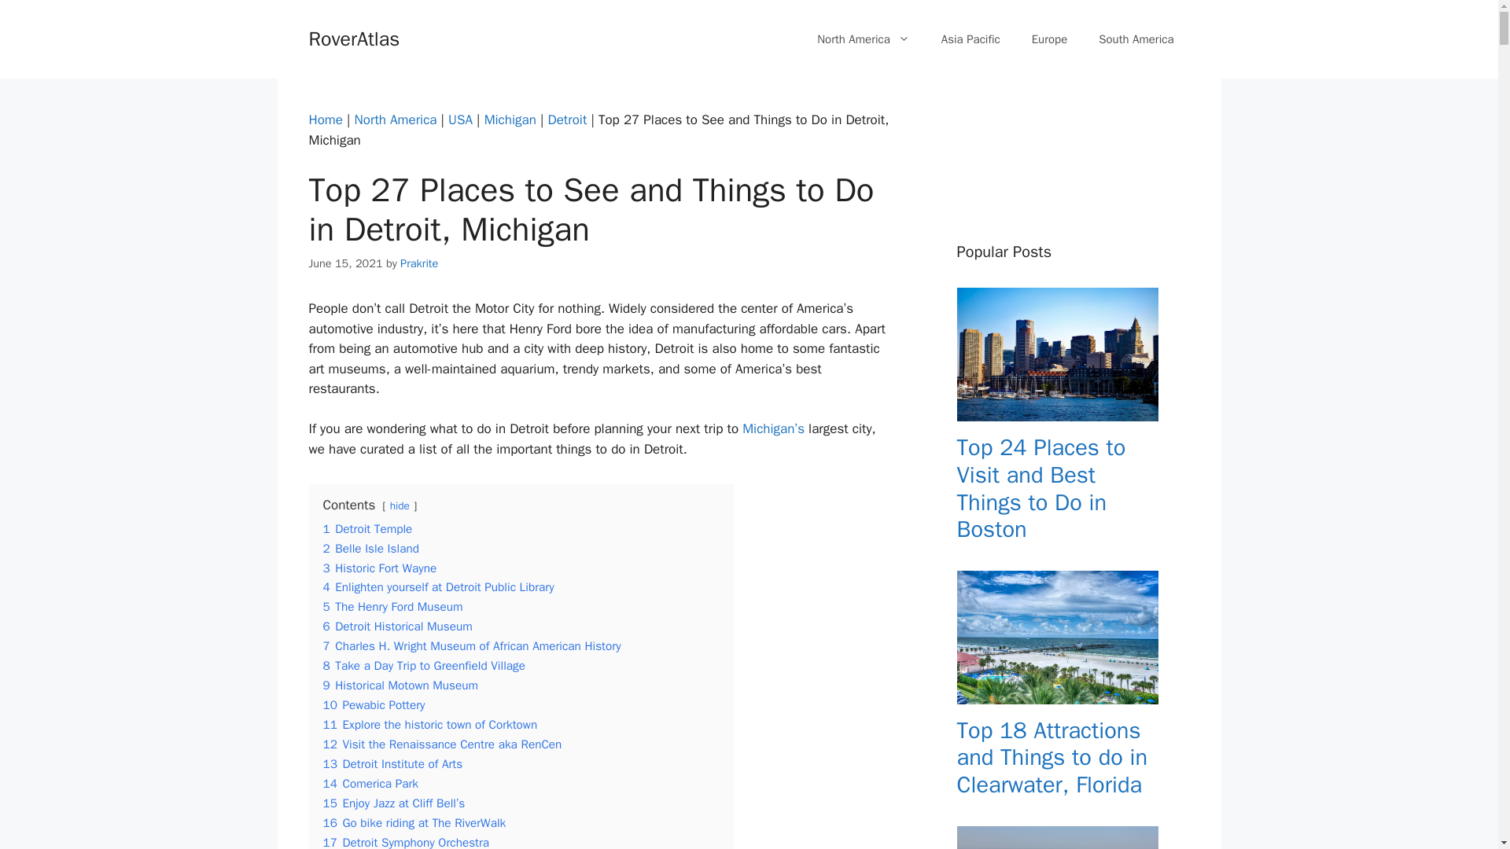 Image resolution: width=1510 pixels, height=849 pixels. What do you see at coordinates (396, 626) in the screenshot?
I see `6 Detroit Historical Museum` at bounding box center [396, 626].